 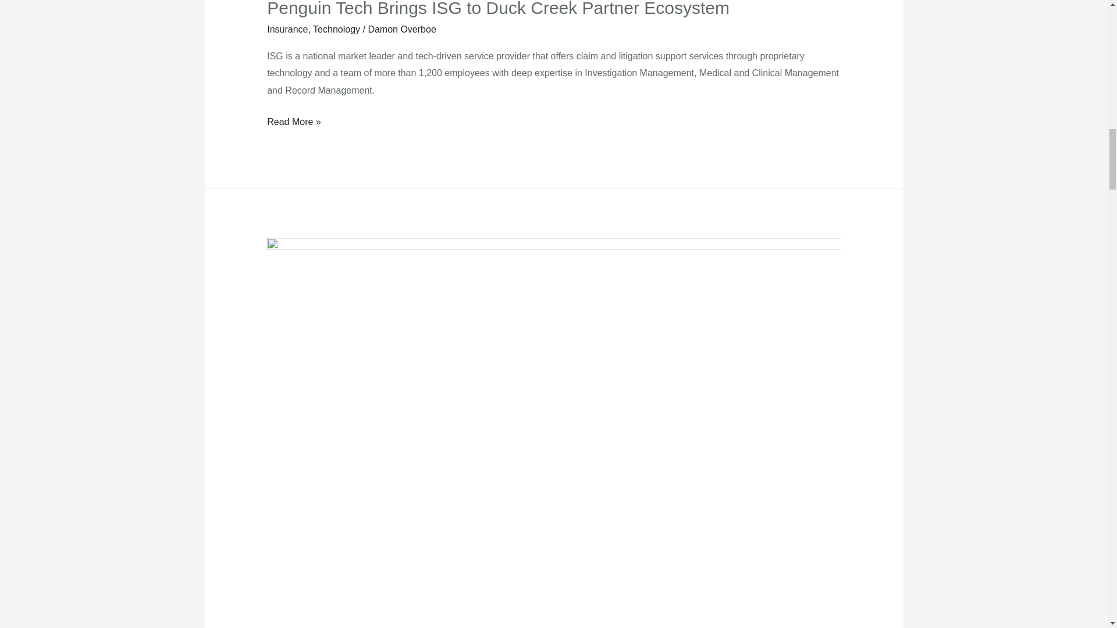 What do you see at coordinates (401, 29) in the screenshot?
I see `View all posts by Damon Overboe` at bounding box center [401, 29].